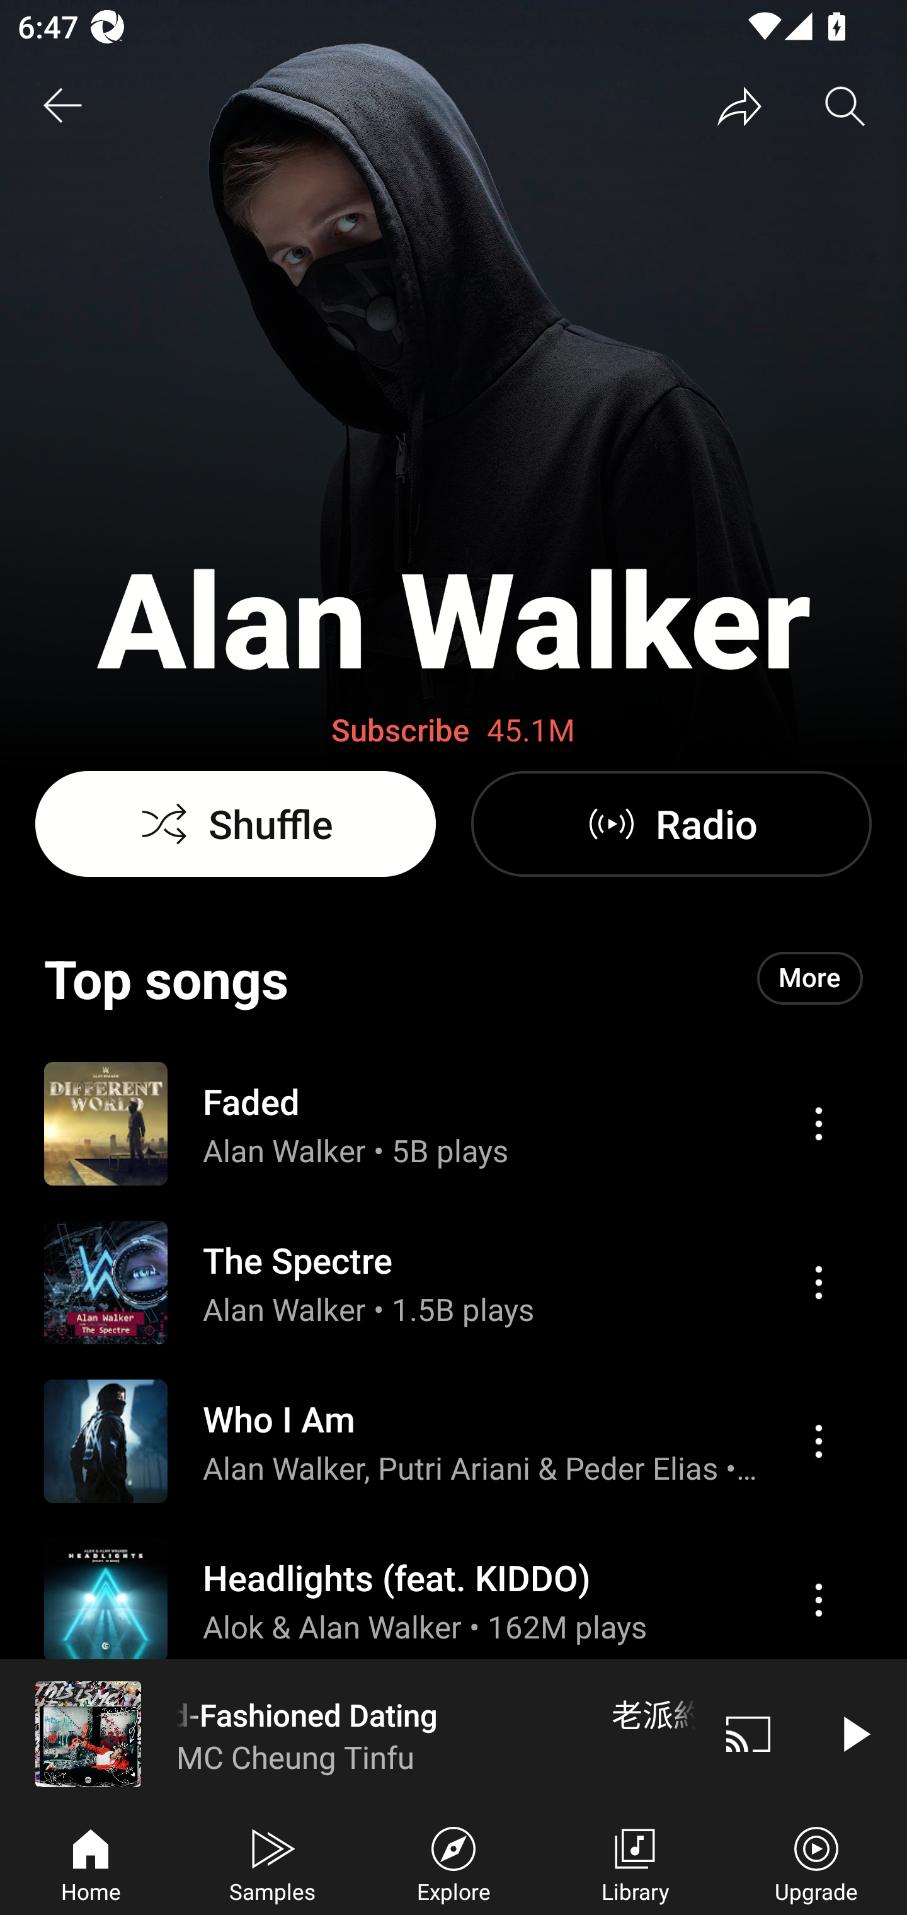 The width and height of the screenshot is (907, 1915). What do you see at coordinates (453, 731) in the screenshot?
I see `Subscribe 45.1M` at bounding box center [453, 731].